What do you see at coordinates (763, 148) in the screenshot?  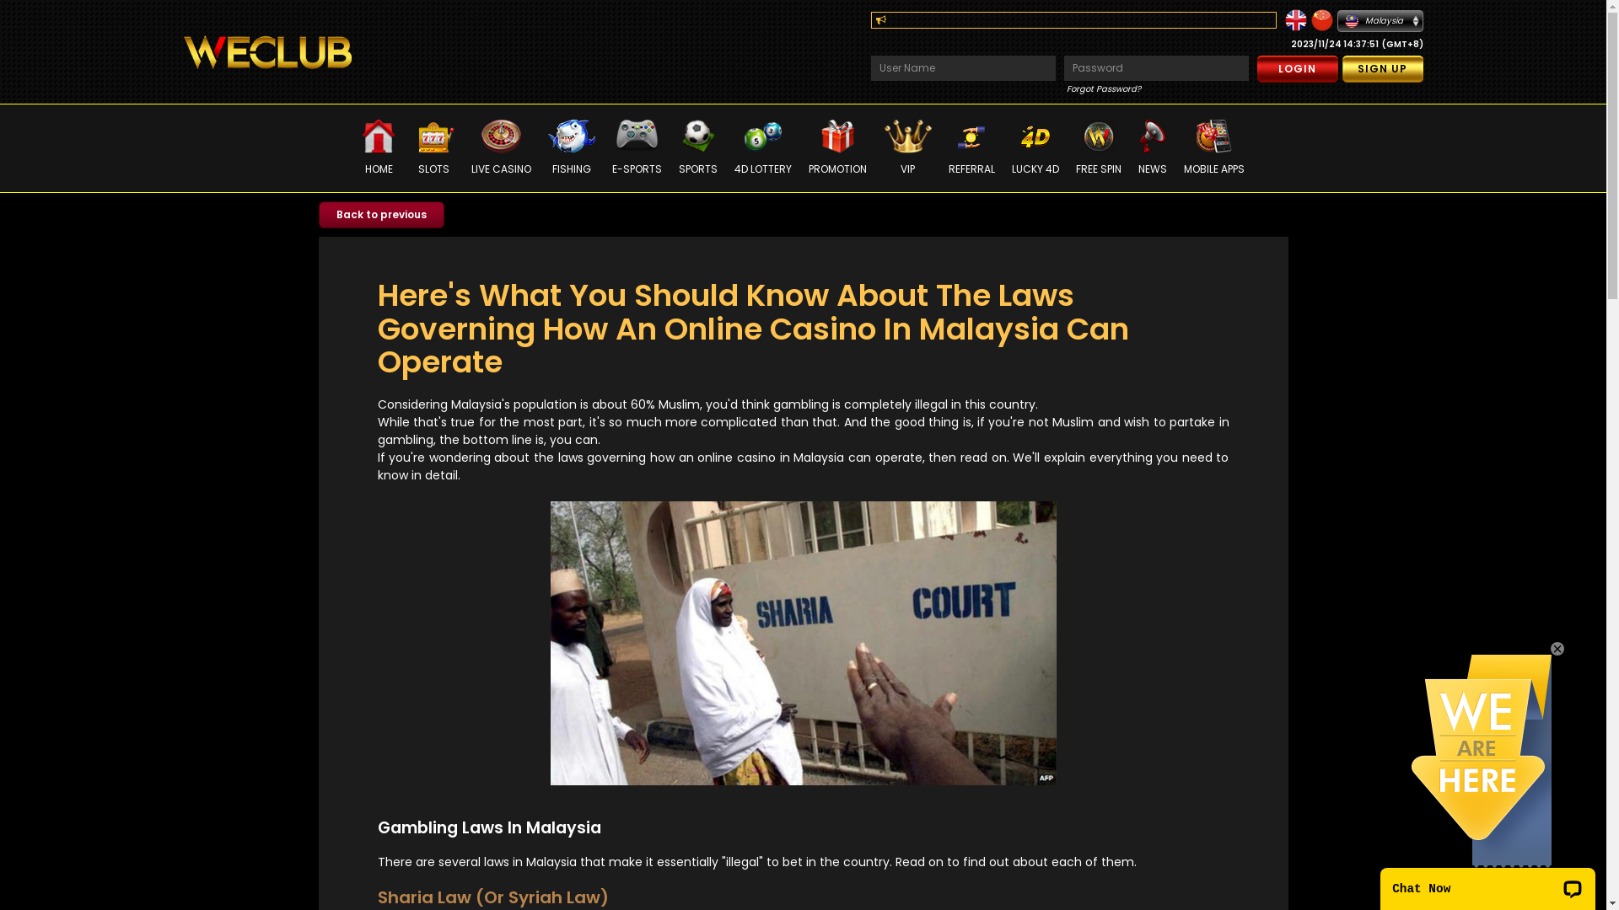 I see `4D LOTTERY` at bounding box center [763, 148].